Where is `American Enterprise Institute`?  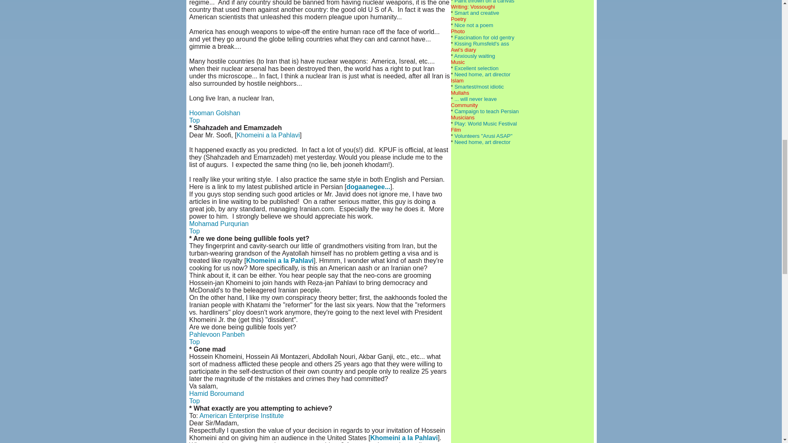
American Enterprise Institute is located at coordinates (241, 416).